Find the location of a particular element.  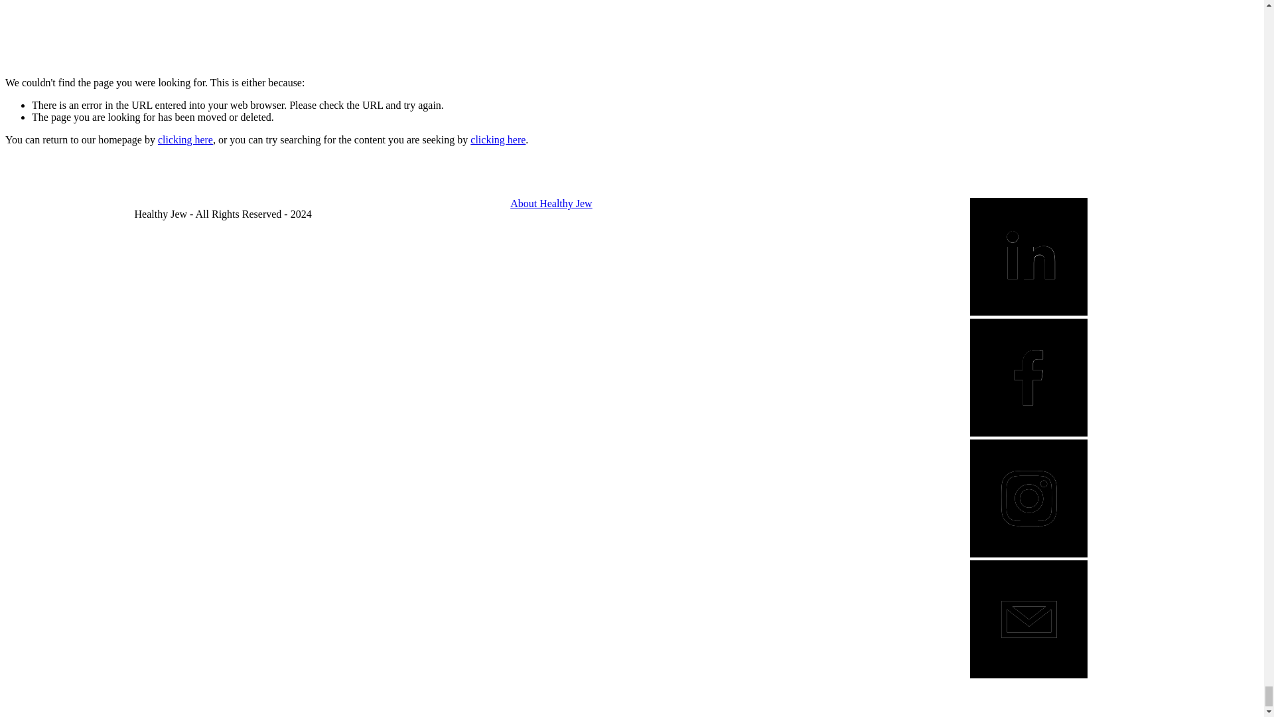

clicking here is located at coordinates (498, 139).